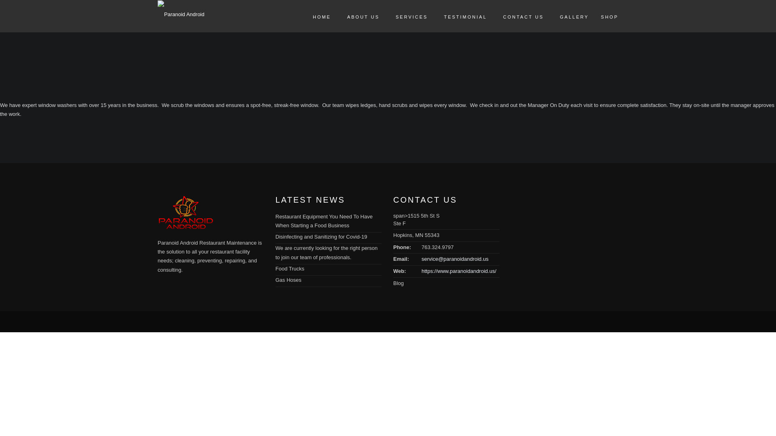  Describe the element at coordinates (321, 237) in the screenshot. I see `Disinfecting and Sanitizing for Covid-19` at that location.